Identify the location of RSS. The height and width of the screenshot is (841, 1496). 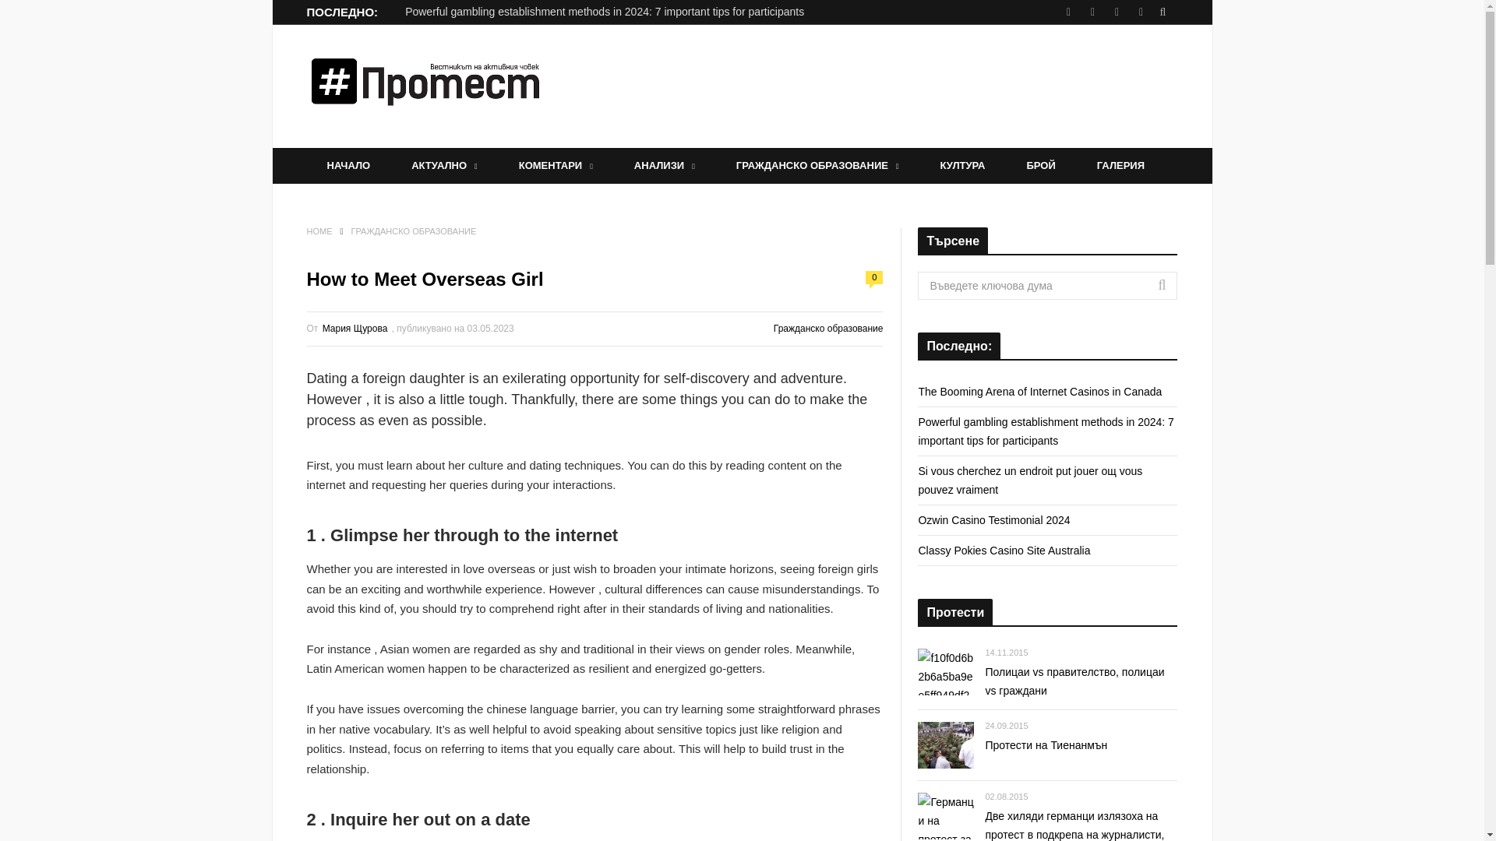
(1117, 12).